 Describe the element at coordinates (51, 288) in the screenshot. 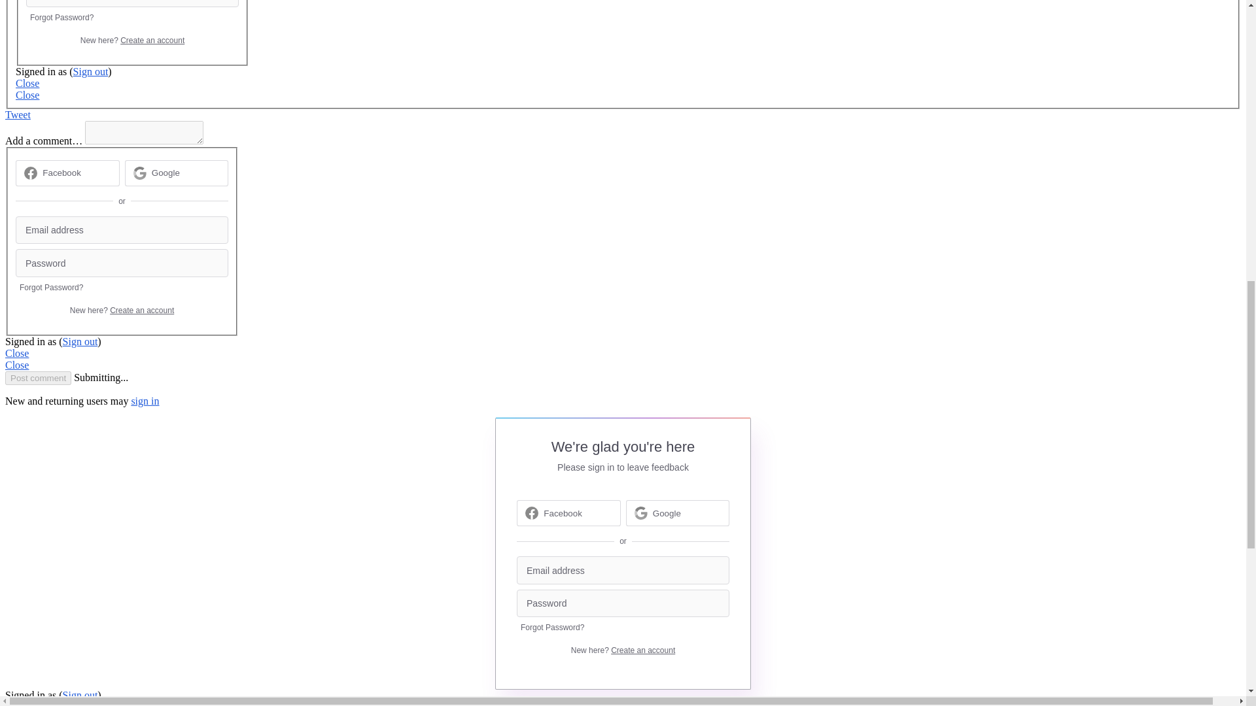

I see `Forgot Password?` at that location.